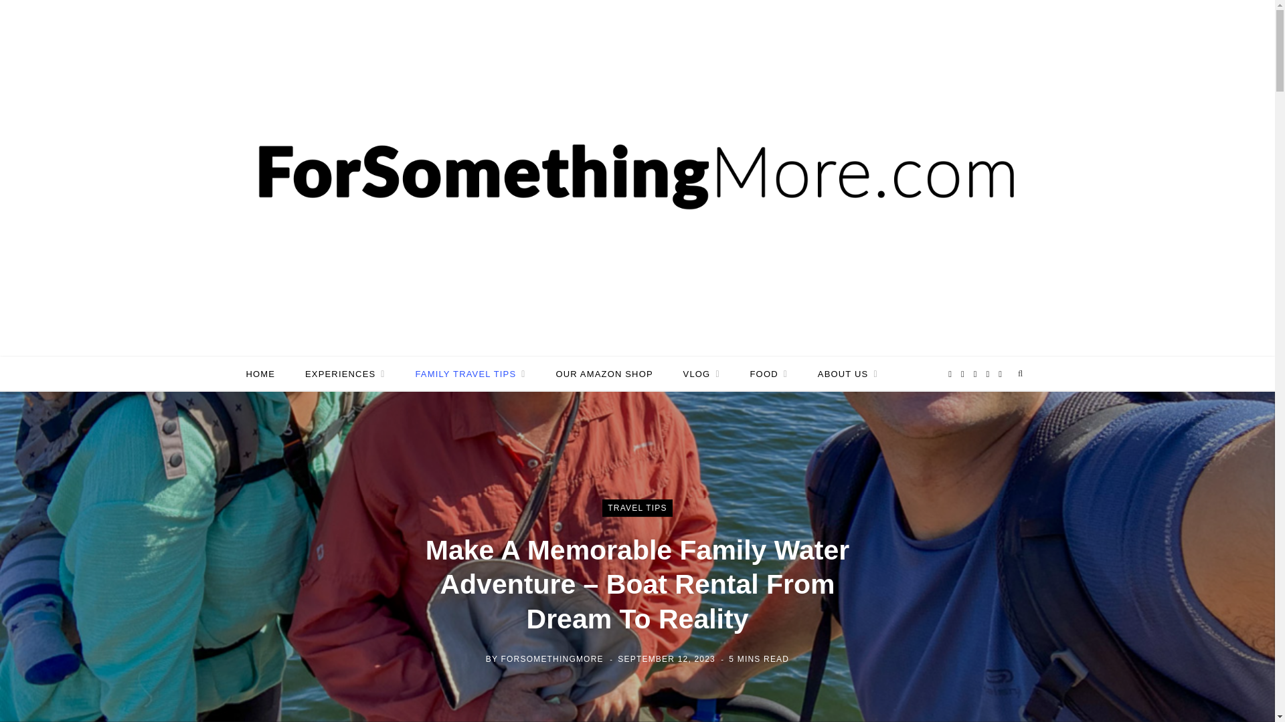 Image resolution: width=1285 pixels, height=722 pixels. What do you see at coordinates (345, 374) in the screenshot?
I see `EXPERIENCES` at bounding box center [345, 374].